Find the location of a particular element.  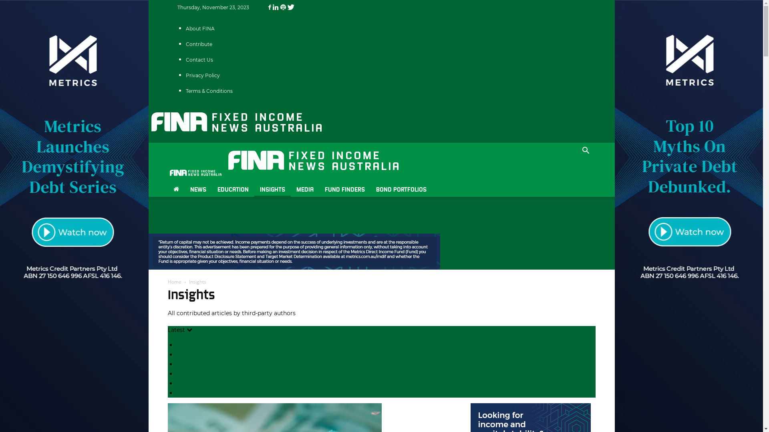

7 days popular is located at coordinates (197, 374).